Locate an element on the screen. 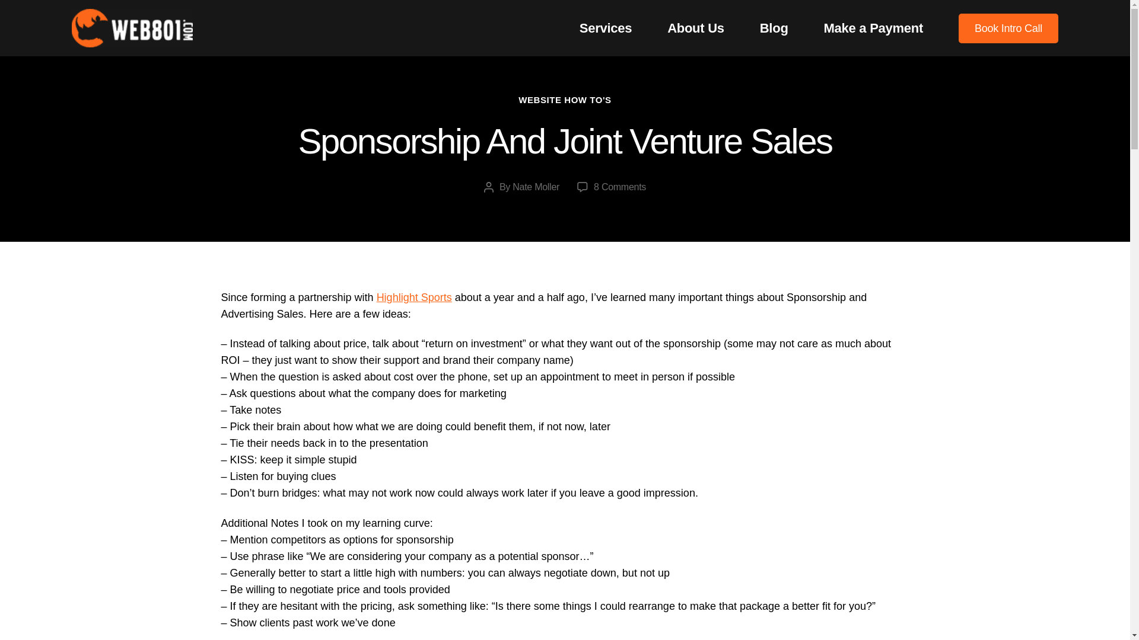 The image size is (1139, 640). Highlight Sports is located at coordinates (696, 28).